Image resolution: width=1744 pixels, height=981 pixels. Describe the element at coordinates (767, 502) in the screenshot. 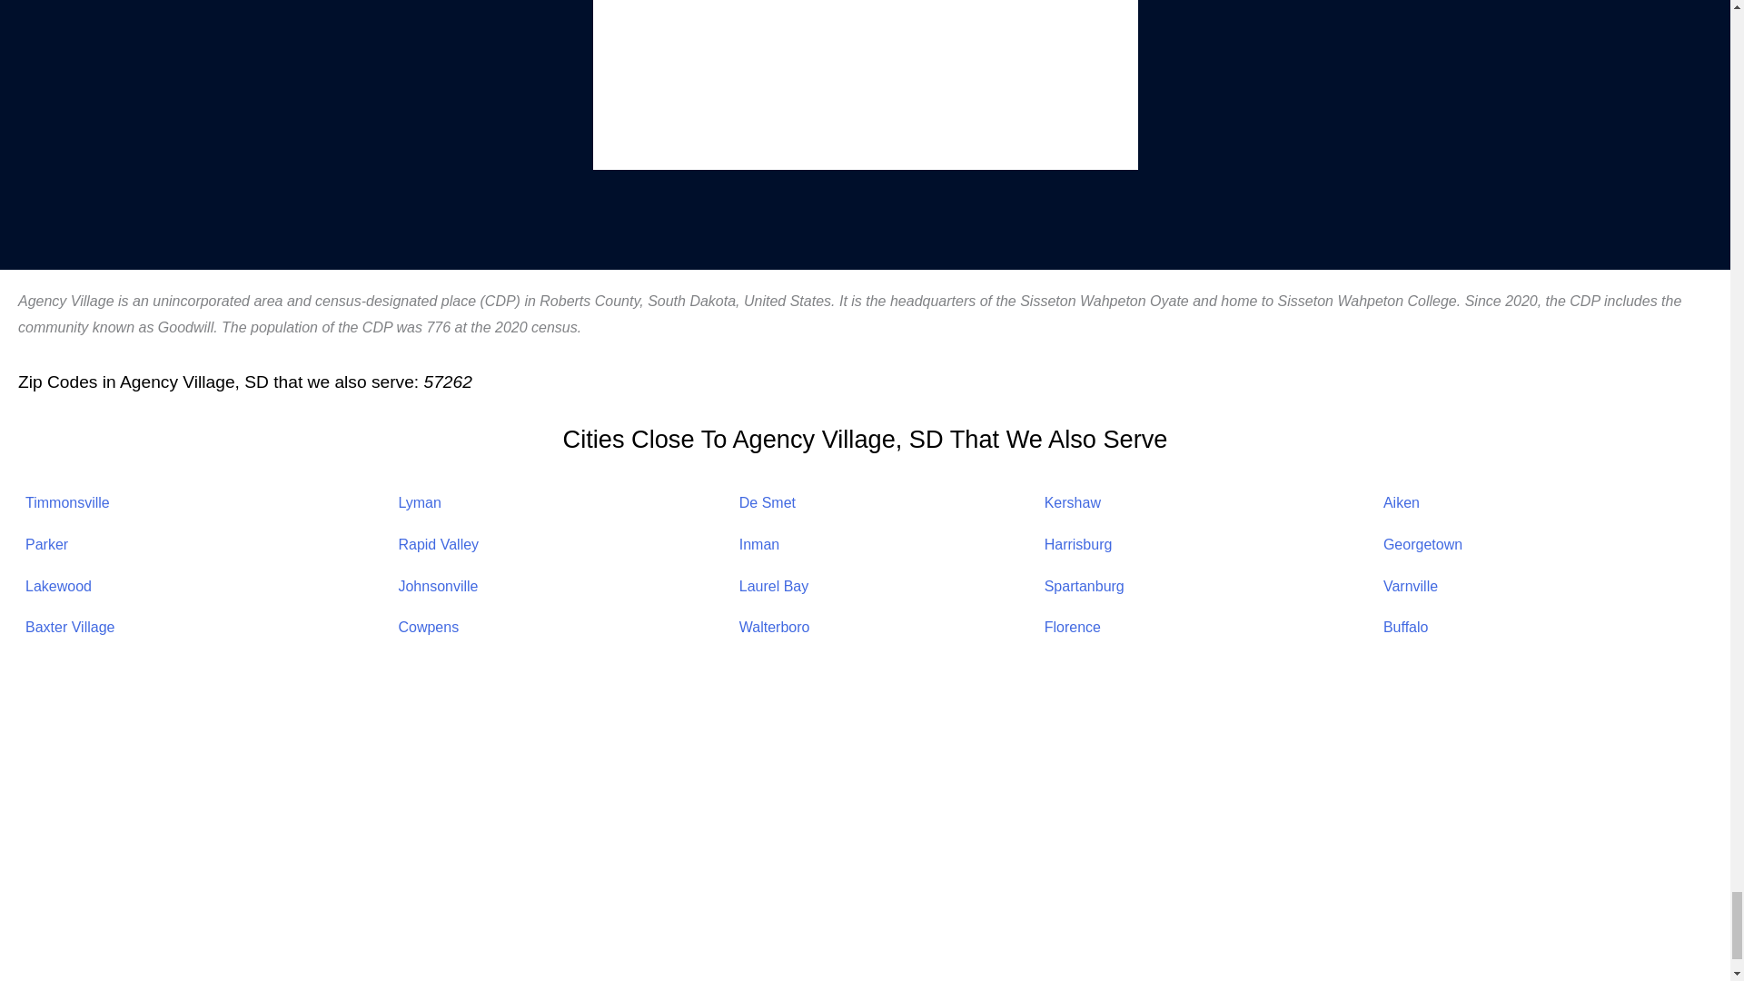

I see `De Smet` at that location.